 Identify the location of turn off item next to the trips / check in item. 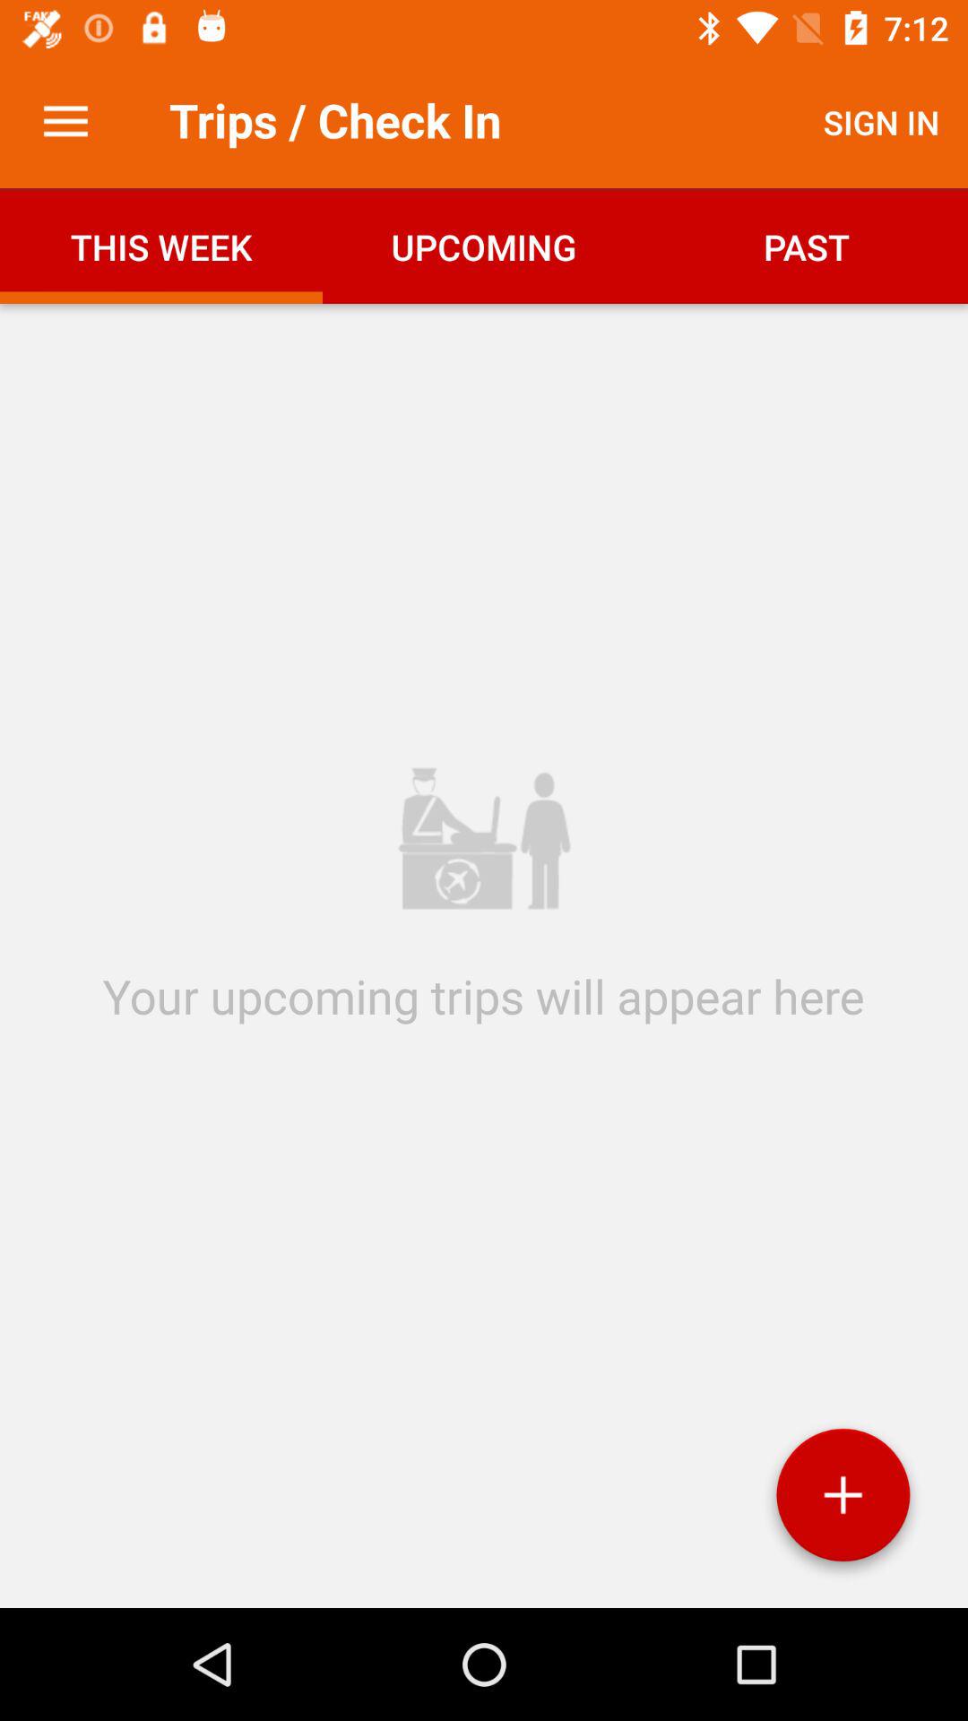
(882, 122).